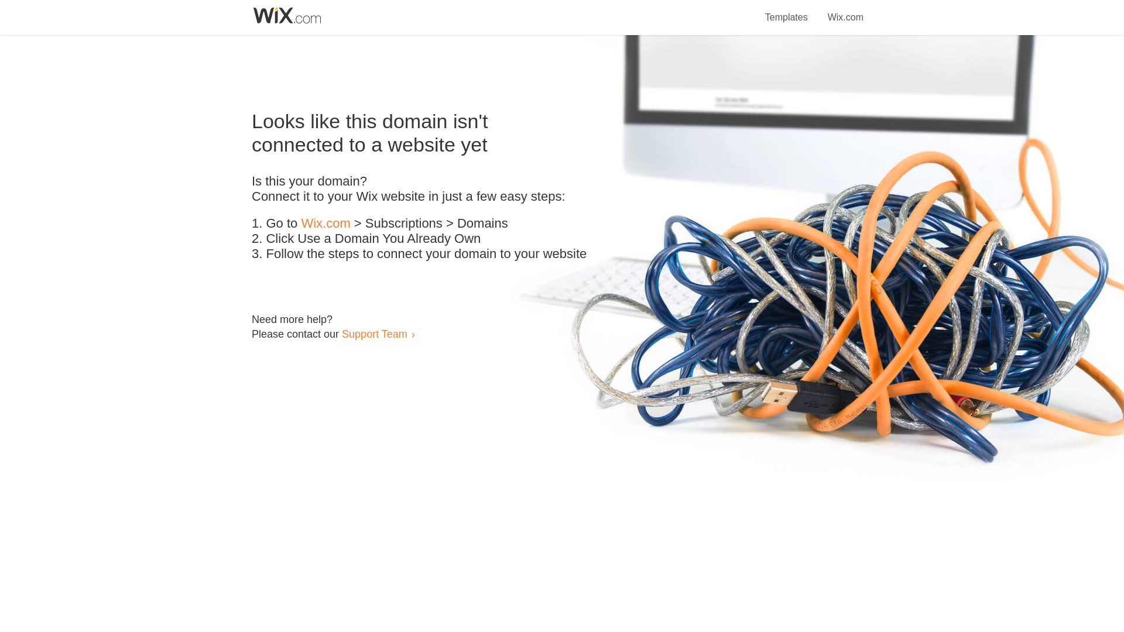 This screenshot has height=632, width=1124. I want to click on Wix.com, so click(325, 224).